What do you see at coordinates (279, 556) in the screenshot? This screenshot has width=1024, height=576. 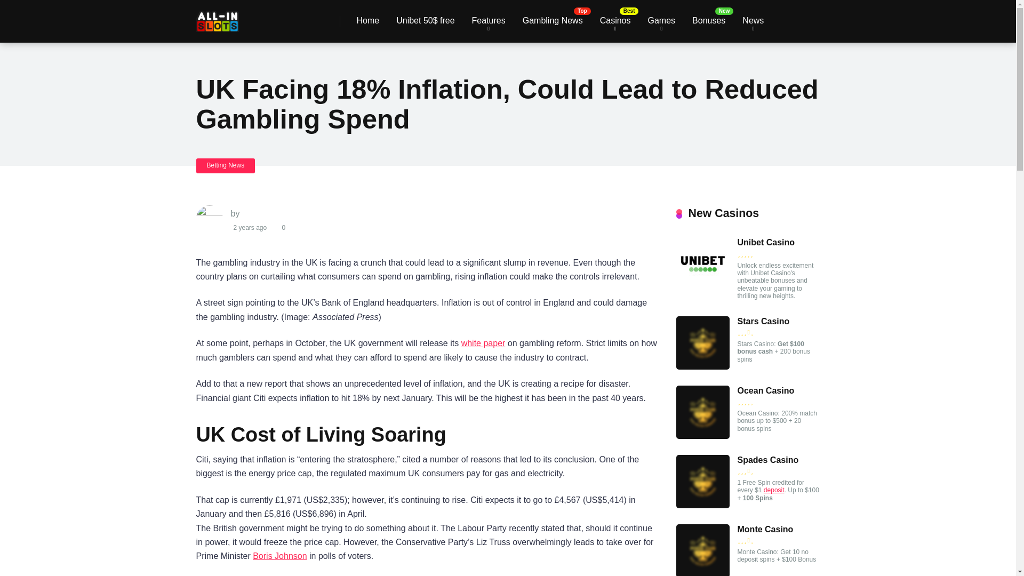 I see `Boris Johnson` at bounding box center [279, 556].